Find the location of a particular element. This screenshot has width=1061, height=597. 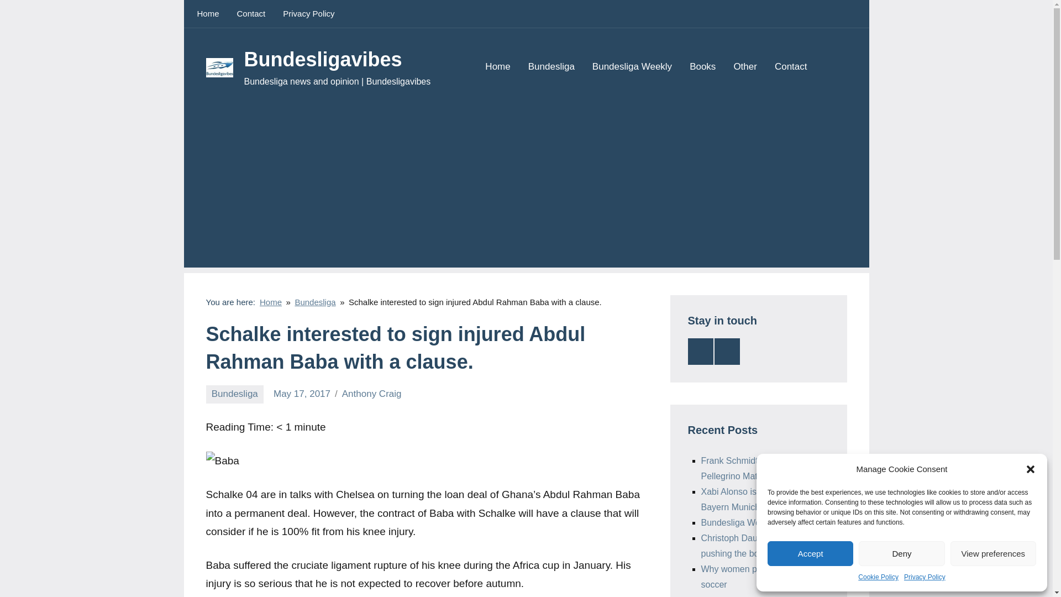

May 17, 2017 is located at coordinates (302, 394).